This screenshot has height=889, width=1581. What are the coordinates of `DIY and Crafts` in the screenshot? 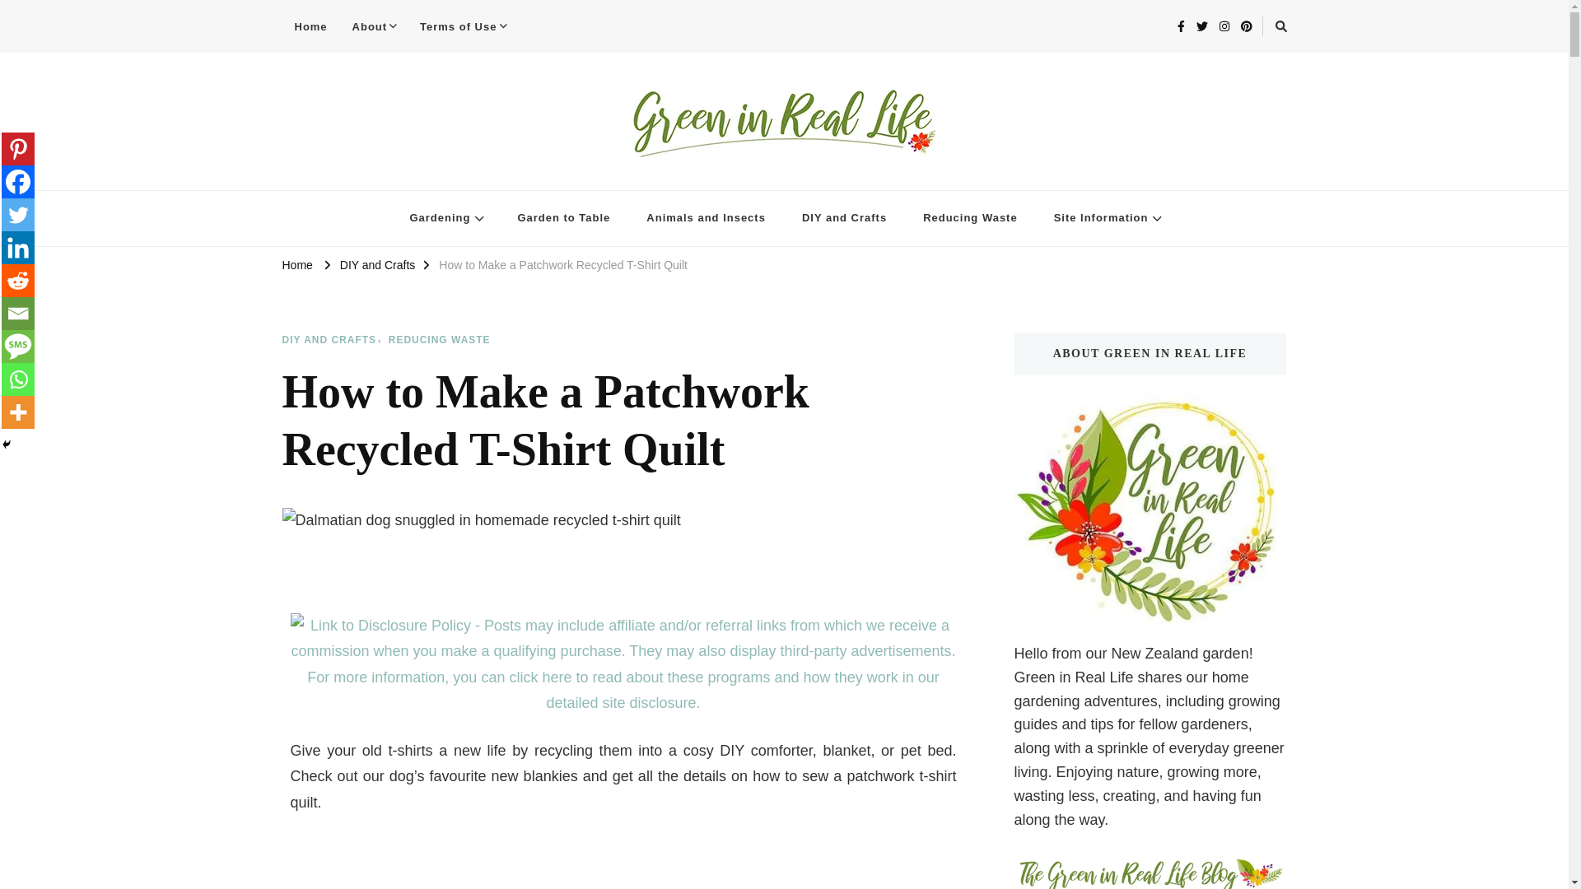 It's located at (844, 219).